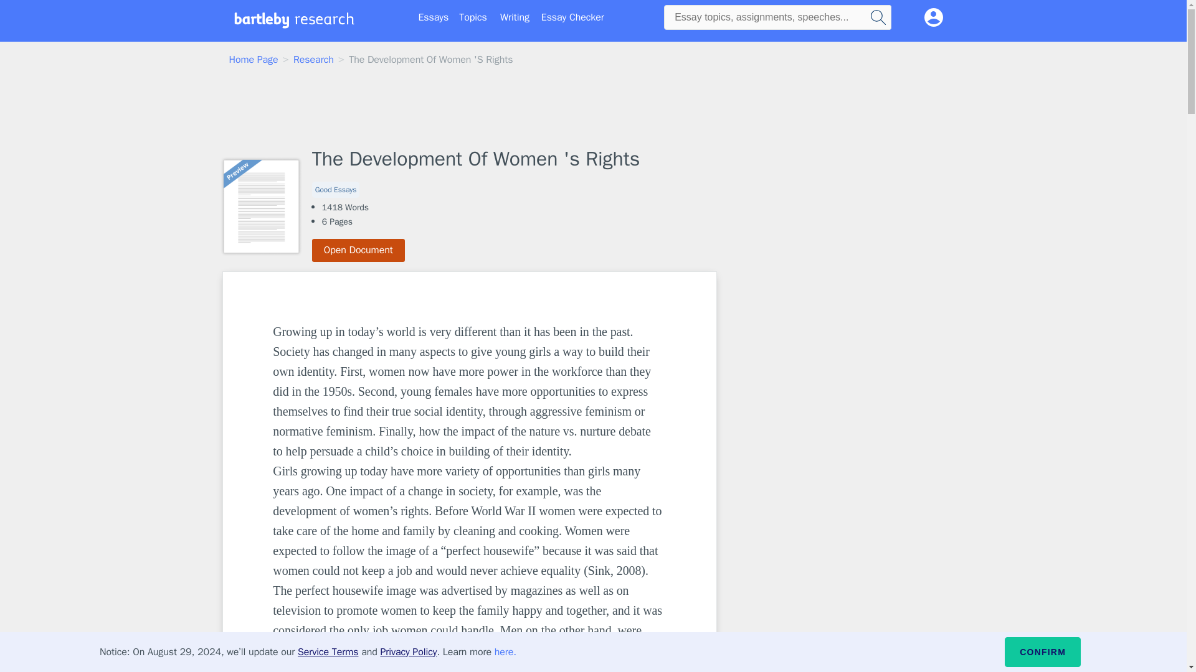 Image resolution: width=1196 pixels, height=672 pixels. I want to click on Essay Checker, so click(572, 17).